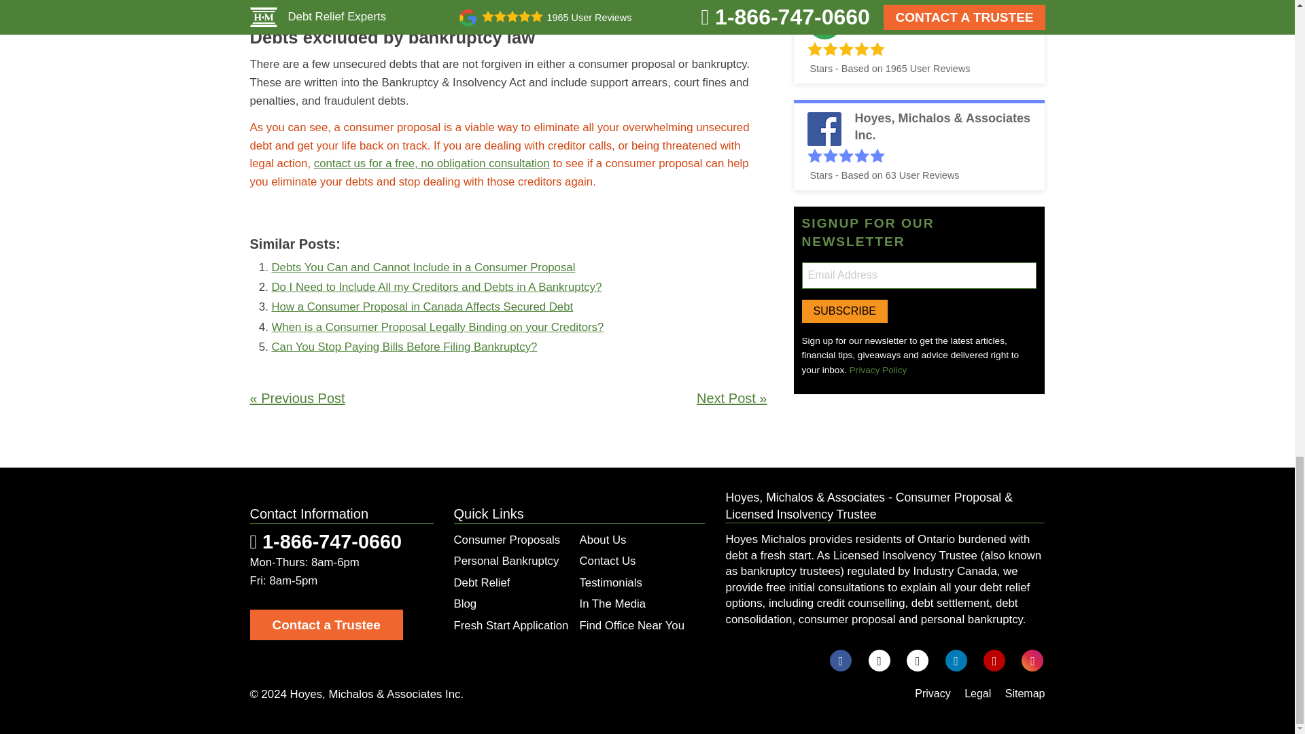 This screenshot has width=1305, height=734. I want to click on How a Consumer Proposal in Canada Affects Secured Debt, so click(423, 307).